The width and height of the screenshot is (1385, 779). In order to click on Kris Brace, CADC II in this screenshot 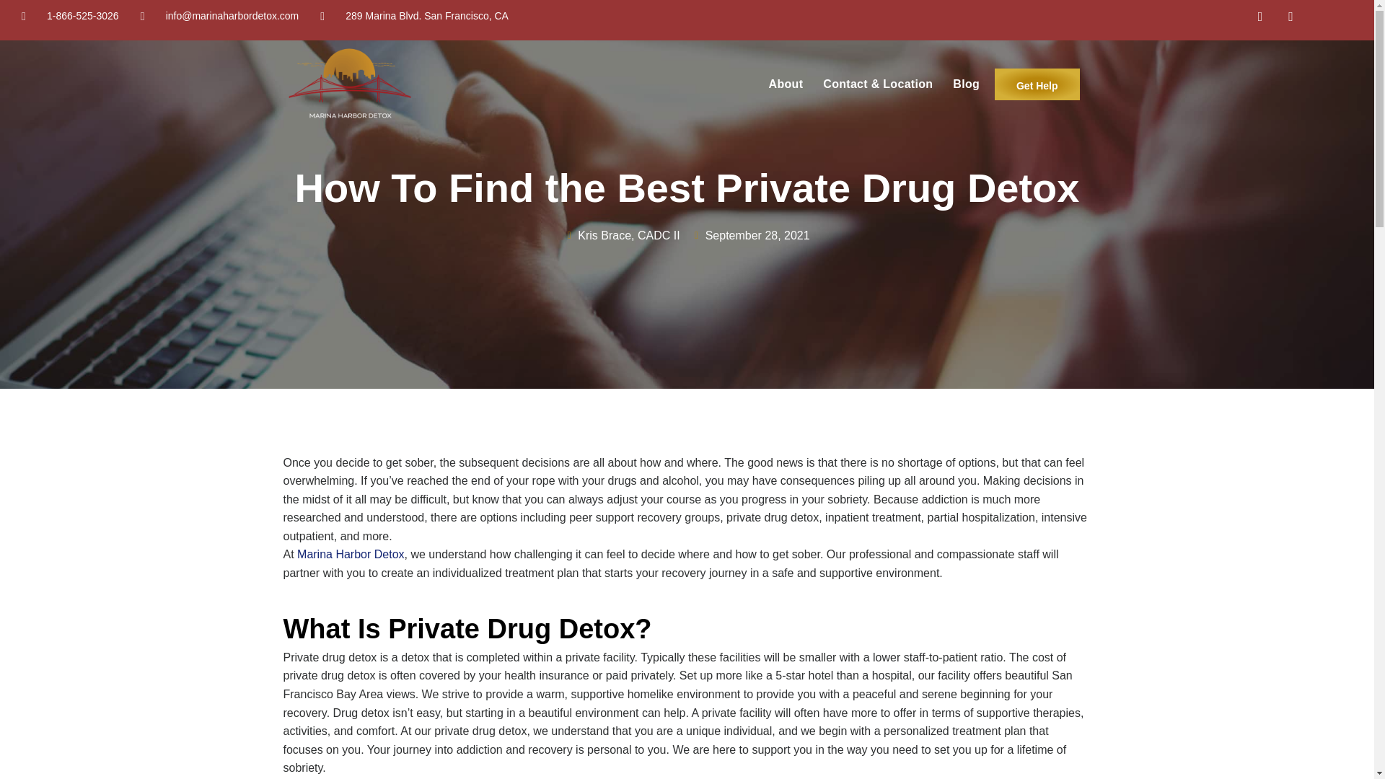, I will do `click(622, 236)`.